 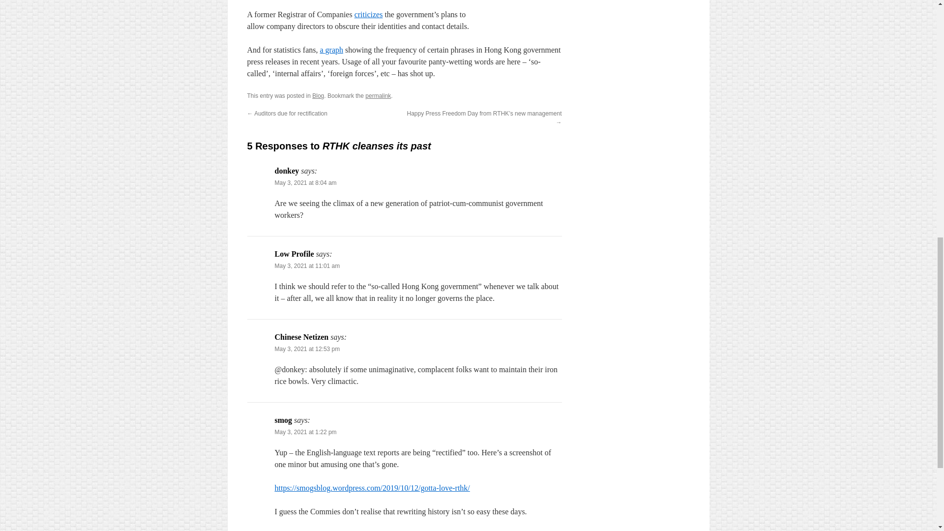 What do you see at coordinates (305, 183) in the screenshot?
I see `May 3, 2021 at 8:04 am` at bounding box center [305, 183].